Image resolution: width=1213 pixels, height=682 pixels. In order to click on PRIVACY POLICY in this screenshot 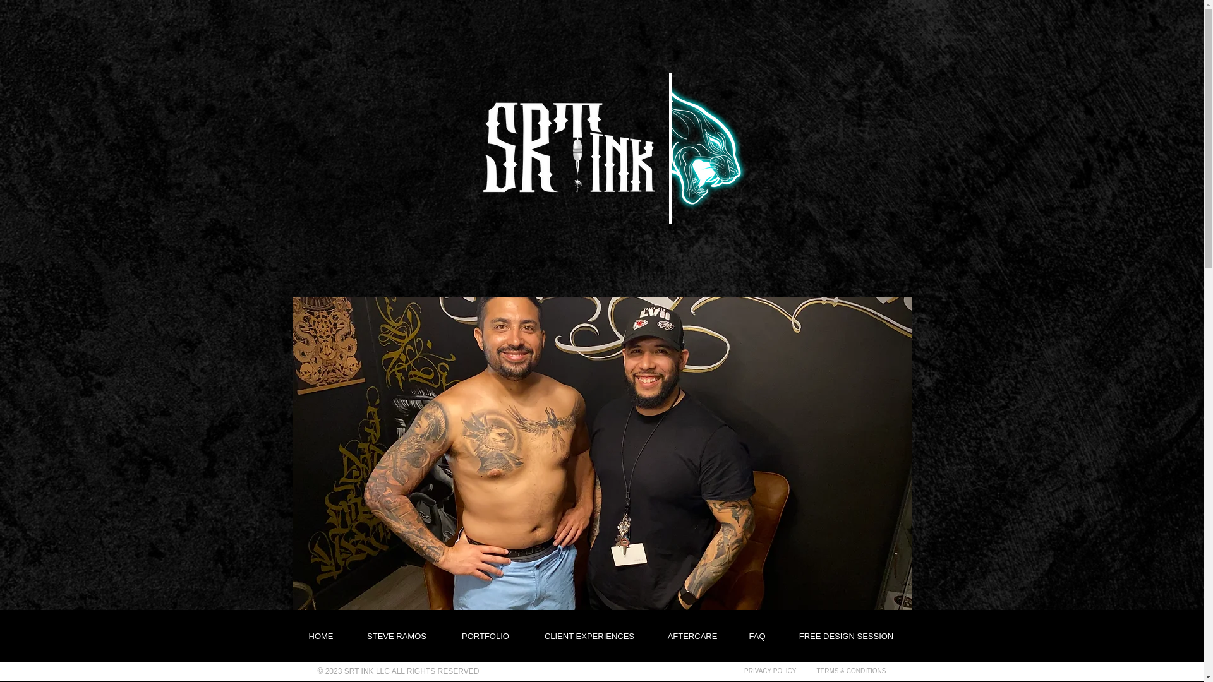, I will do `click(769, 671)`.